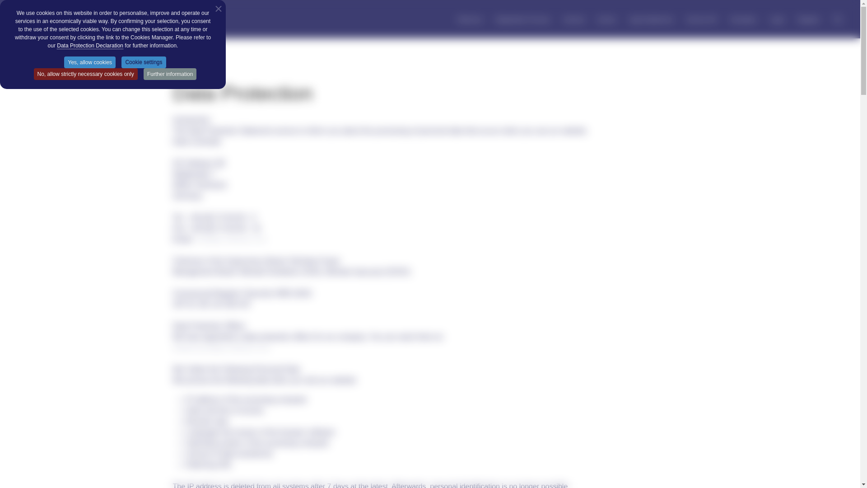  I want to click on Service API, so click(701, 21).